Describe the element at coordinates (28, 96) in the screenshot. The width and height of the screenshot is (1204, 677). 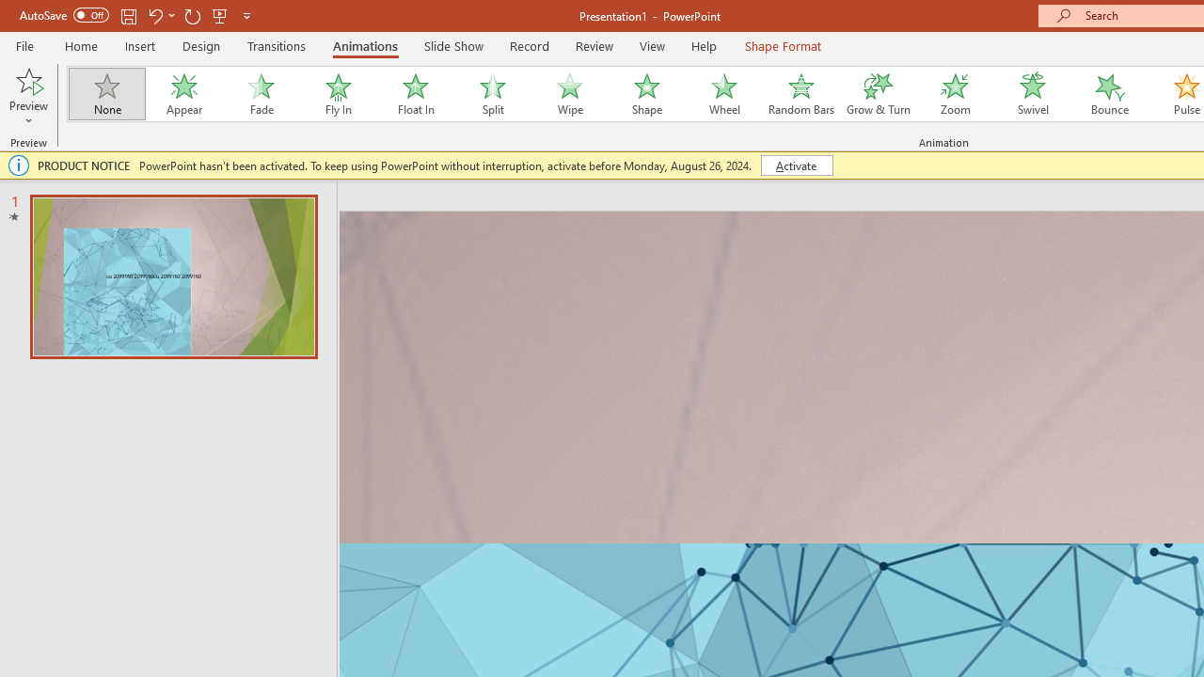
I see `Preview` at that location.